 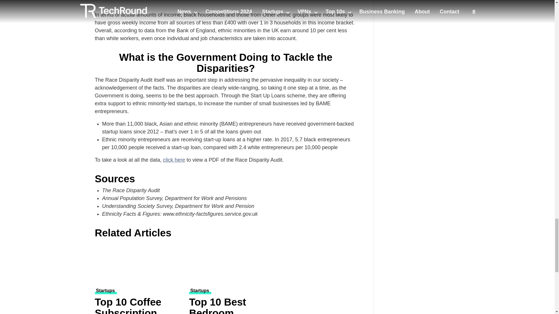 I want to click on Top 10 Coffee Subscription Boxes, so click(x=139, y=305).